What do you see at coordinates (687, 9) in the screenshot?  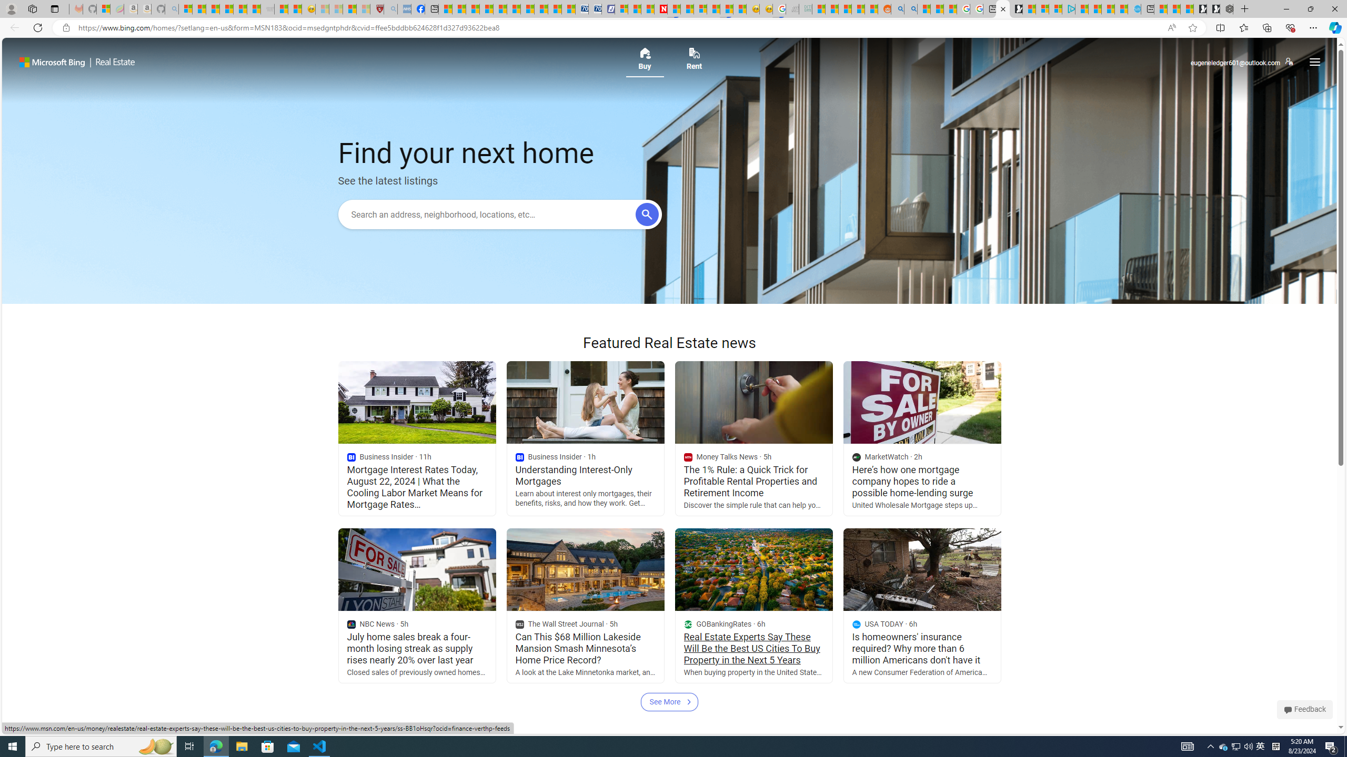 I see `14 Common Myths Debunked By Scientific Facts` at bounding box center [687, 9].